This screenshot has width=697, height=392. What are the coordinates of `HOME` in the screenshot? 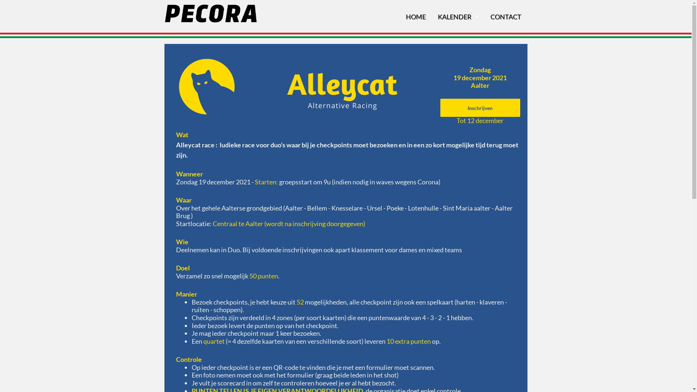 It's located at (416, 17).